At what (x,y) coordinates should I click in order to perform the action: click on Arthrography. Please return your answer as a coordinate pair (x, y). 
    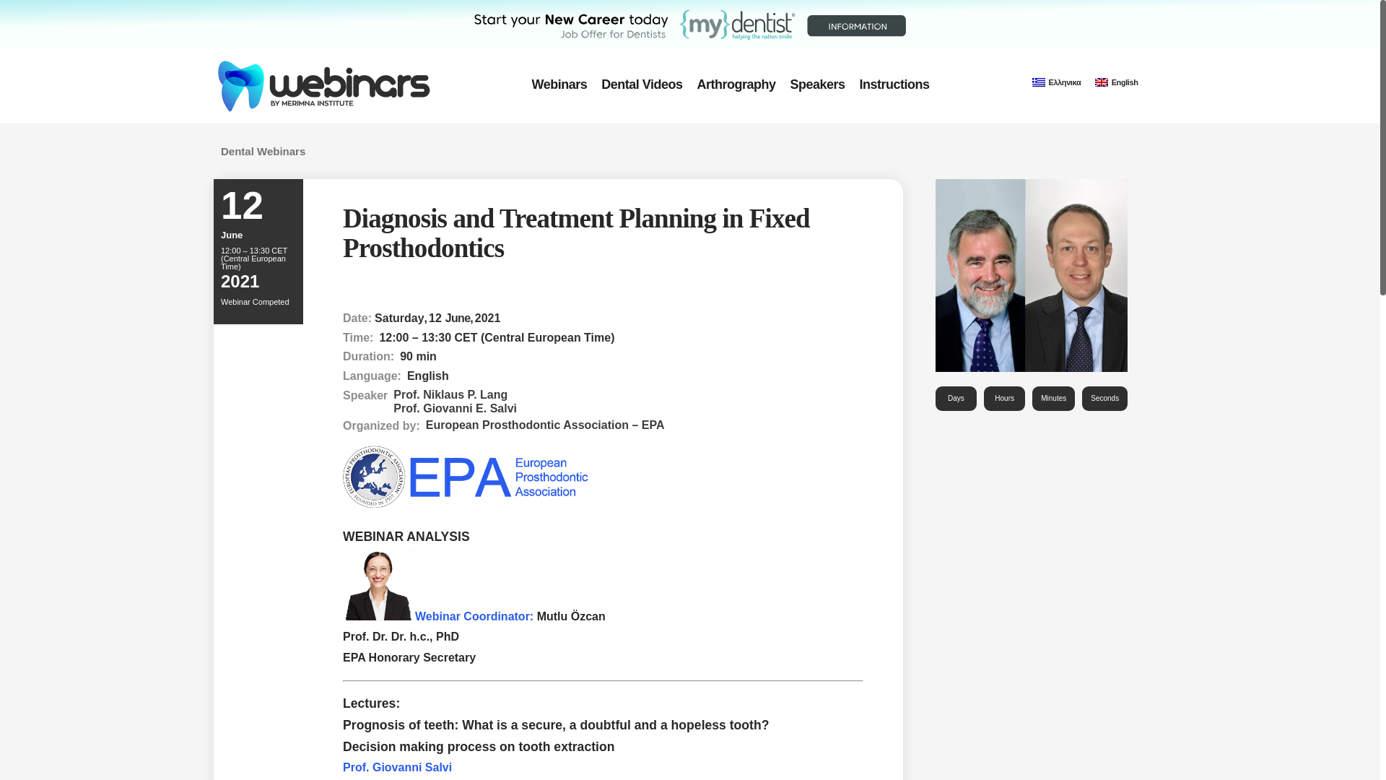
    Looking at the image, I should click on (736, 84).